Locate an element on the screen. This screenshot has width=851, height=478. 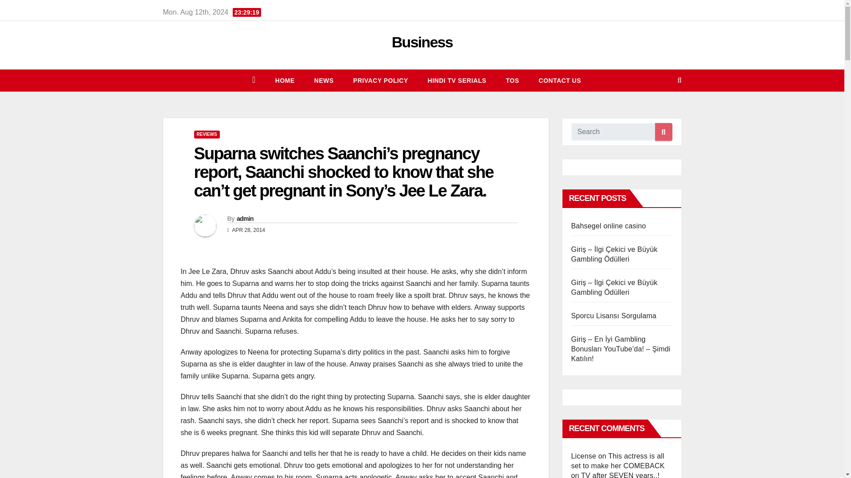
Bahsegel online casino is located at coordinates (608, 226).